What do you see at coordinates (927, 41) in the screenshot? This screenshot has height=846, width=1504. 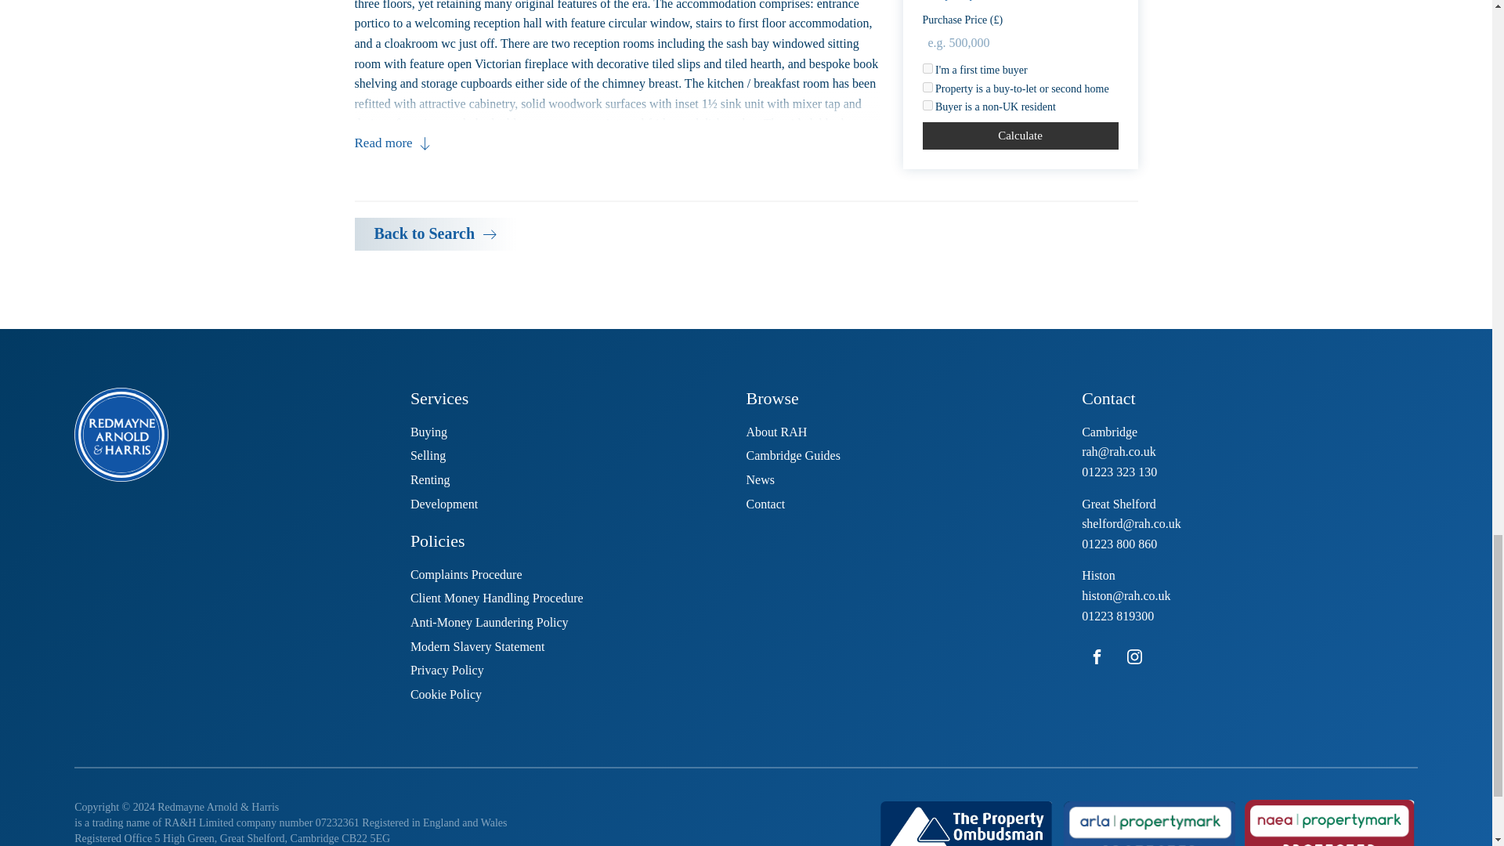 I see `1` at bounding box center [927, 41].